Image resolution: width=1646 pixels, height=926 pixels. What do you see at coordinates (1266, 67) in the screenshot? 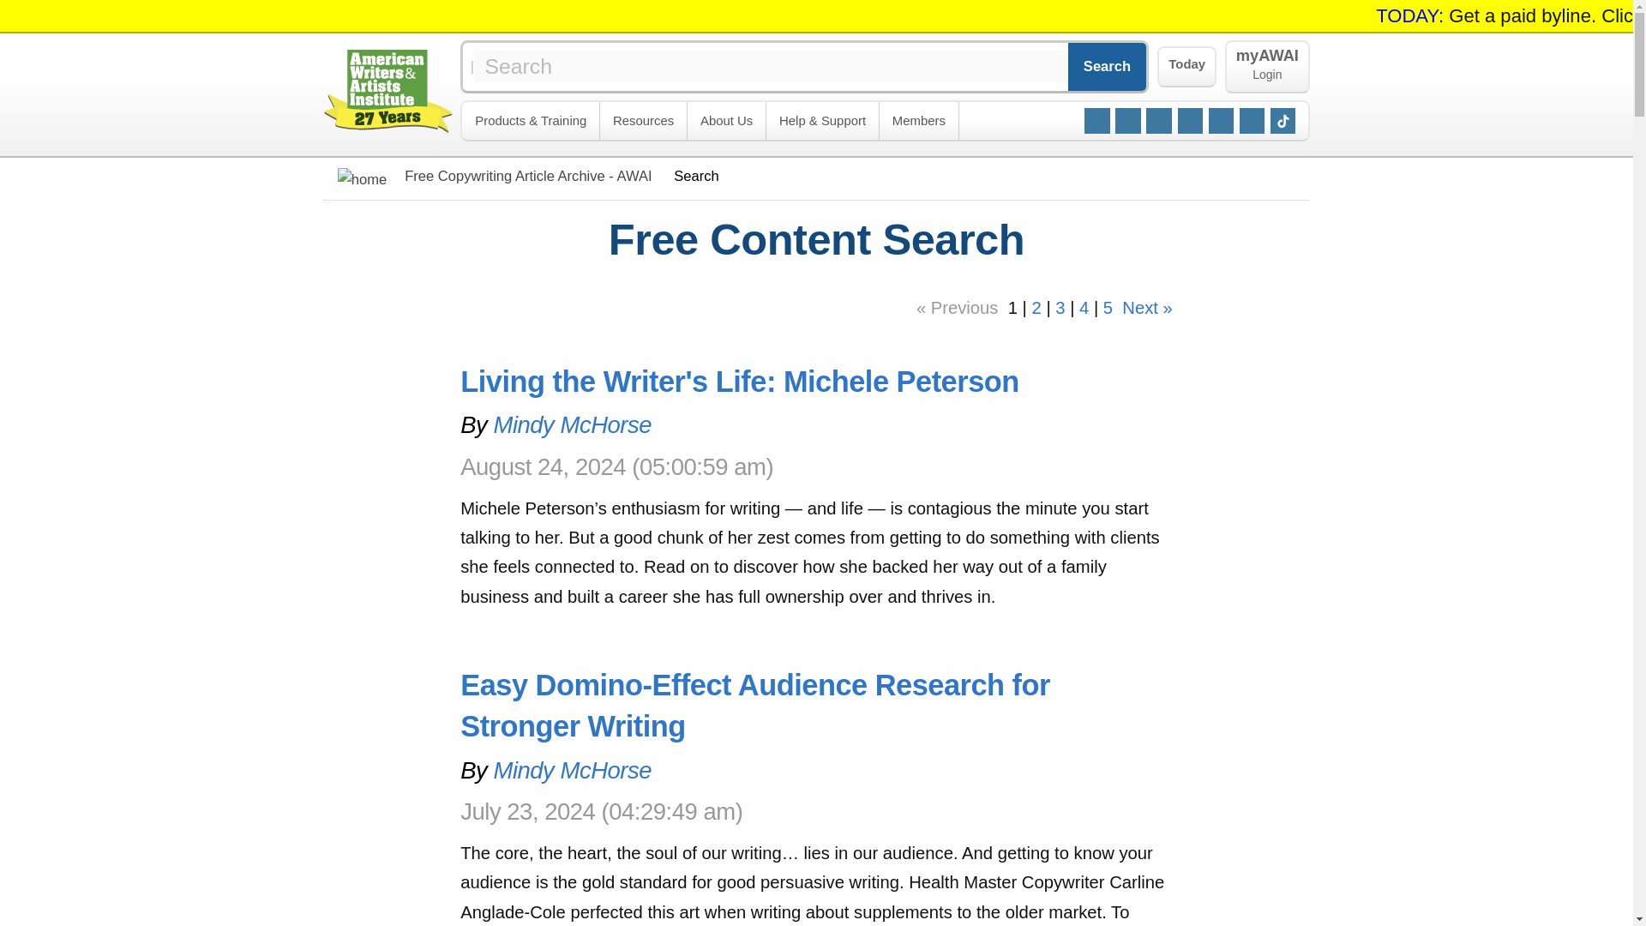
I see `Resources` at bounding box center [1266, 67].